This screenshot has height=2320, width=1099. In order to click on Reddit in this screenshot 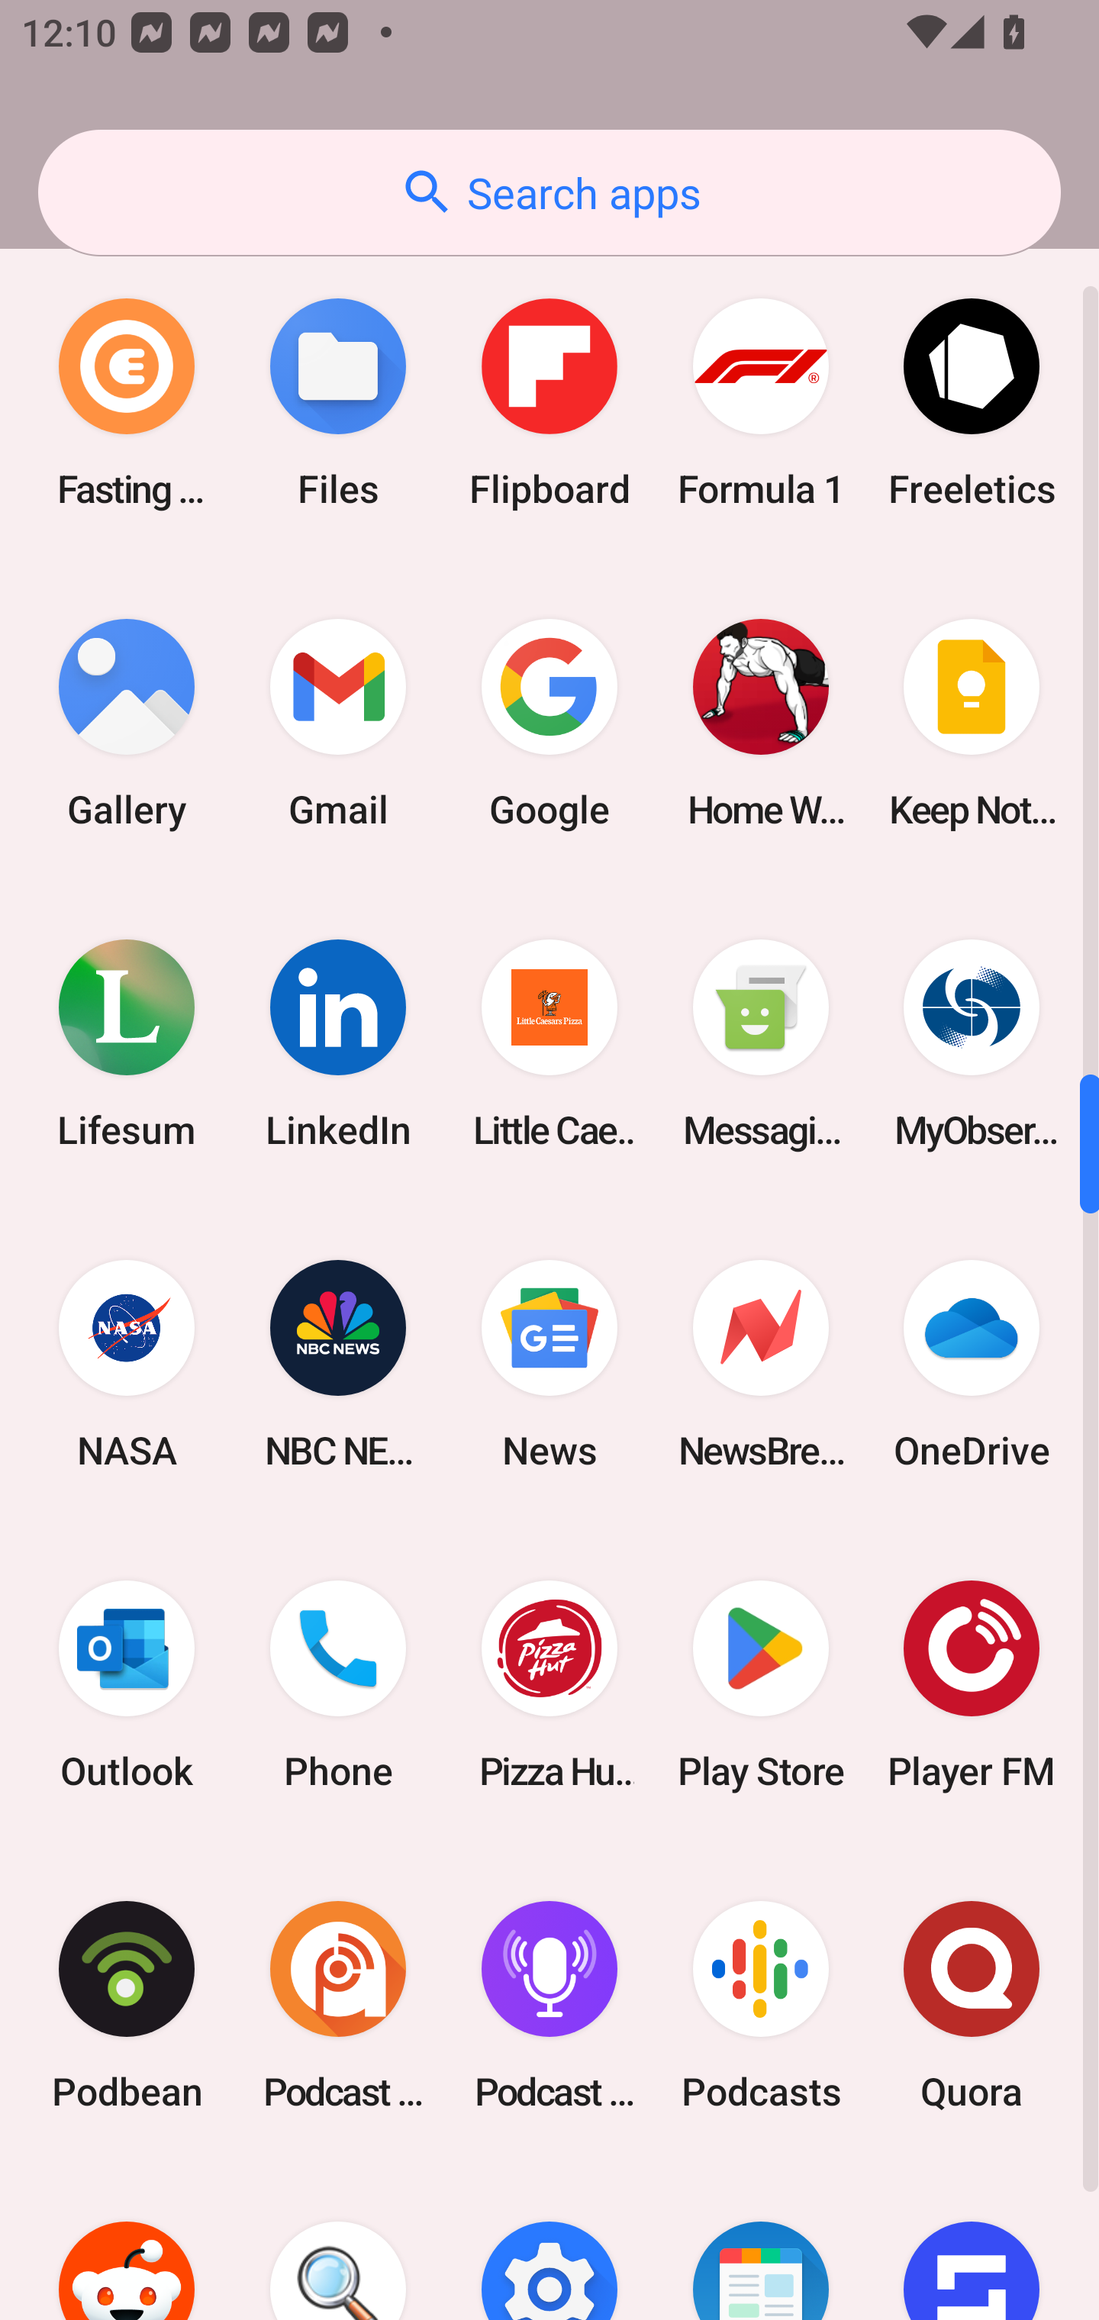, I will do `click(127, 2244)`.